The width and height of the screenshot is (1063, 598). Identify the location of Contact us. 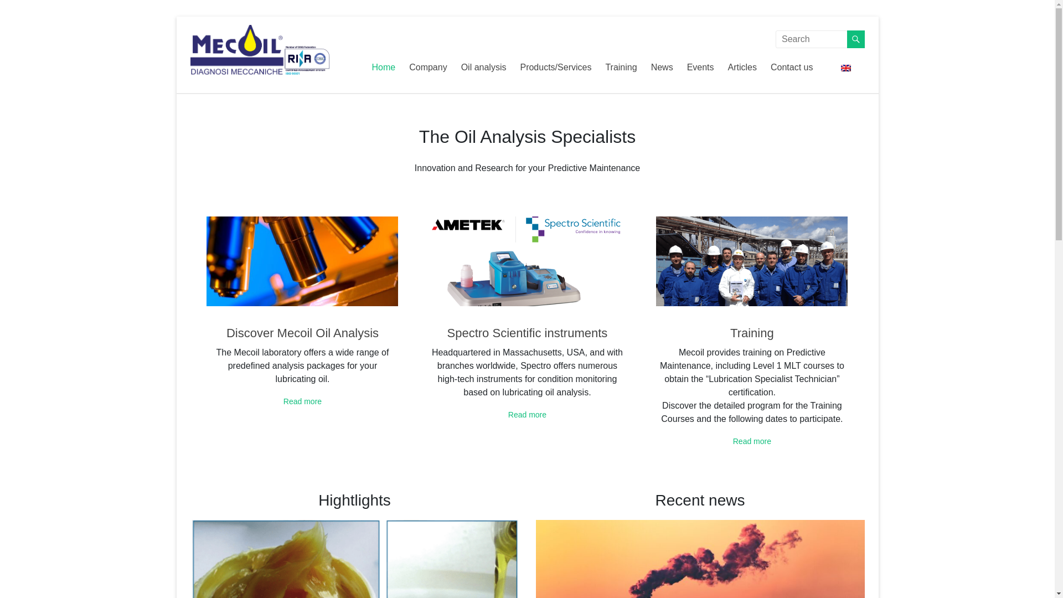
(792, 68).